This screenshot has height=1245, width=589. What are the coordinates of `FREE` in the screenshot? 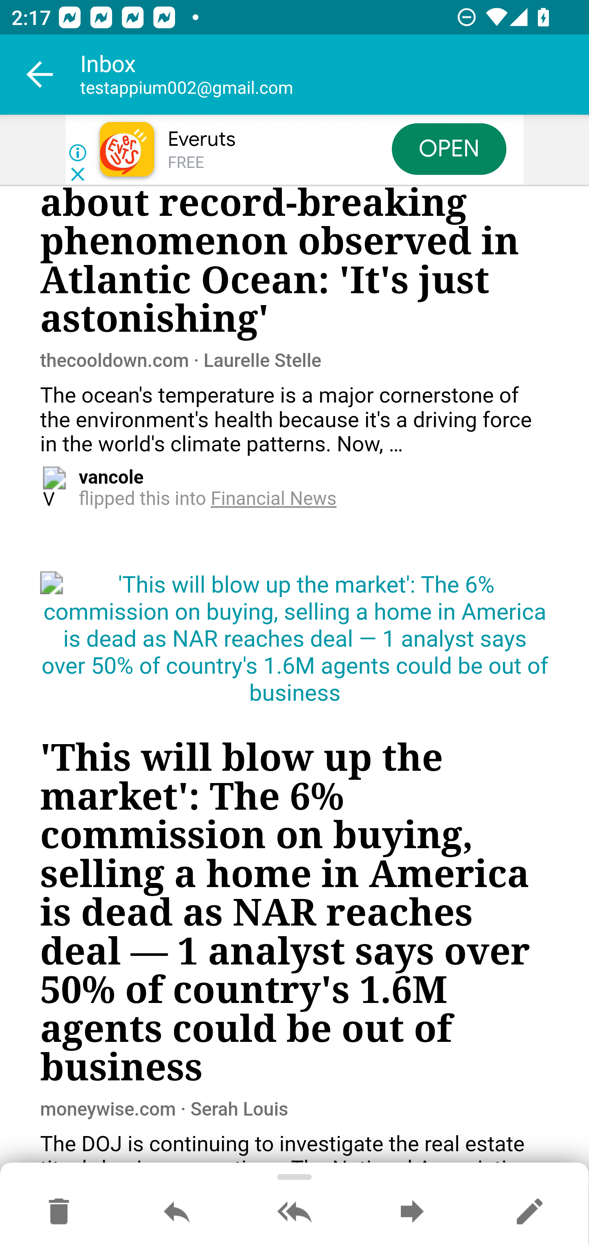 It's located at (186, 163).